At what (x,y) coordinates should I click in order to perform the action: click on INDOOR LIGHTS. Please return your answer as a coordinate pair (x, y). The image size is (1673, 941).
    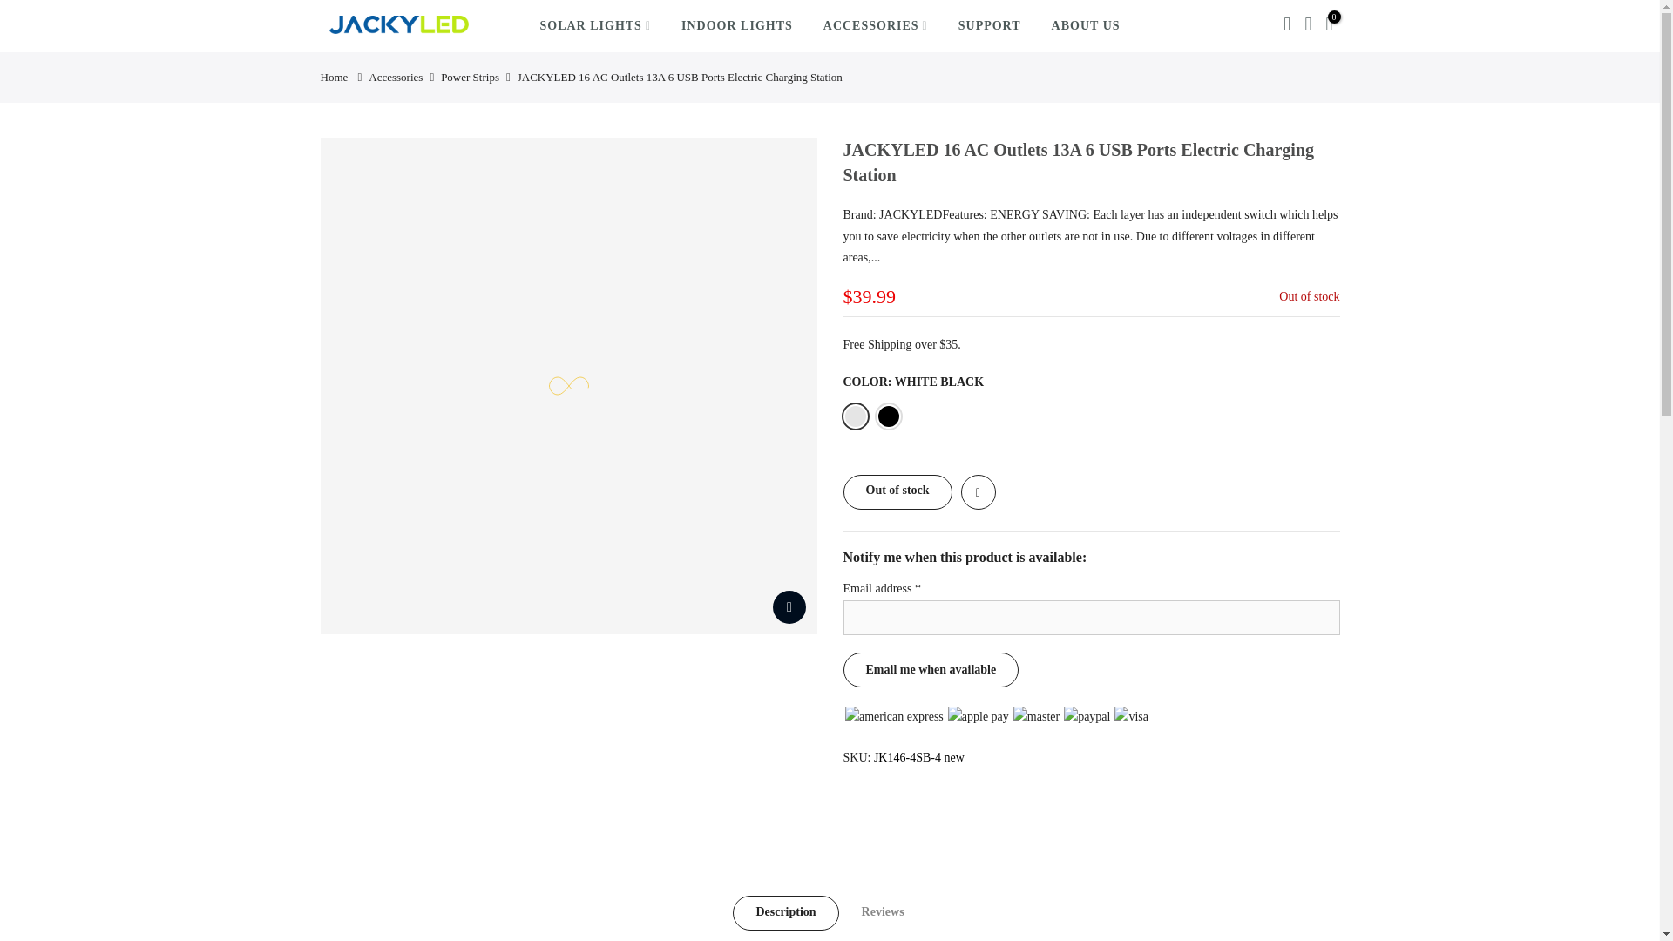
    Looking at the image, I should click on (737, 26).